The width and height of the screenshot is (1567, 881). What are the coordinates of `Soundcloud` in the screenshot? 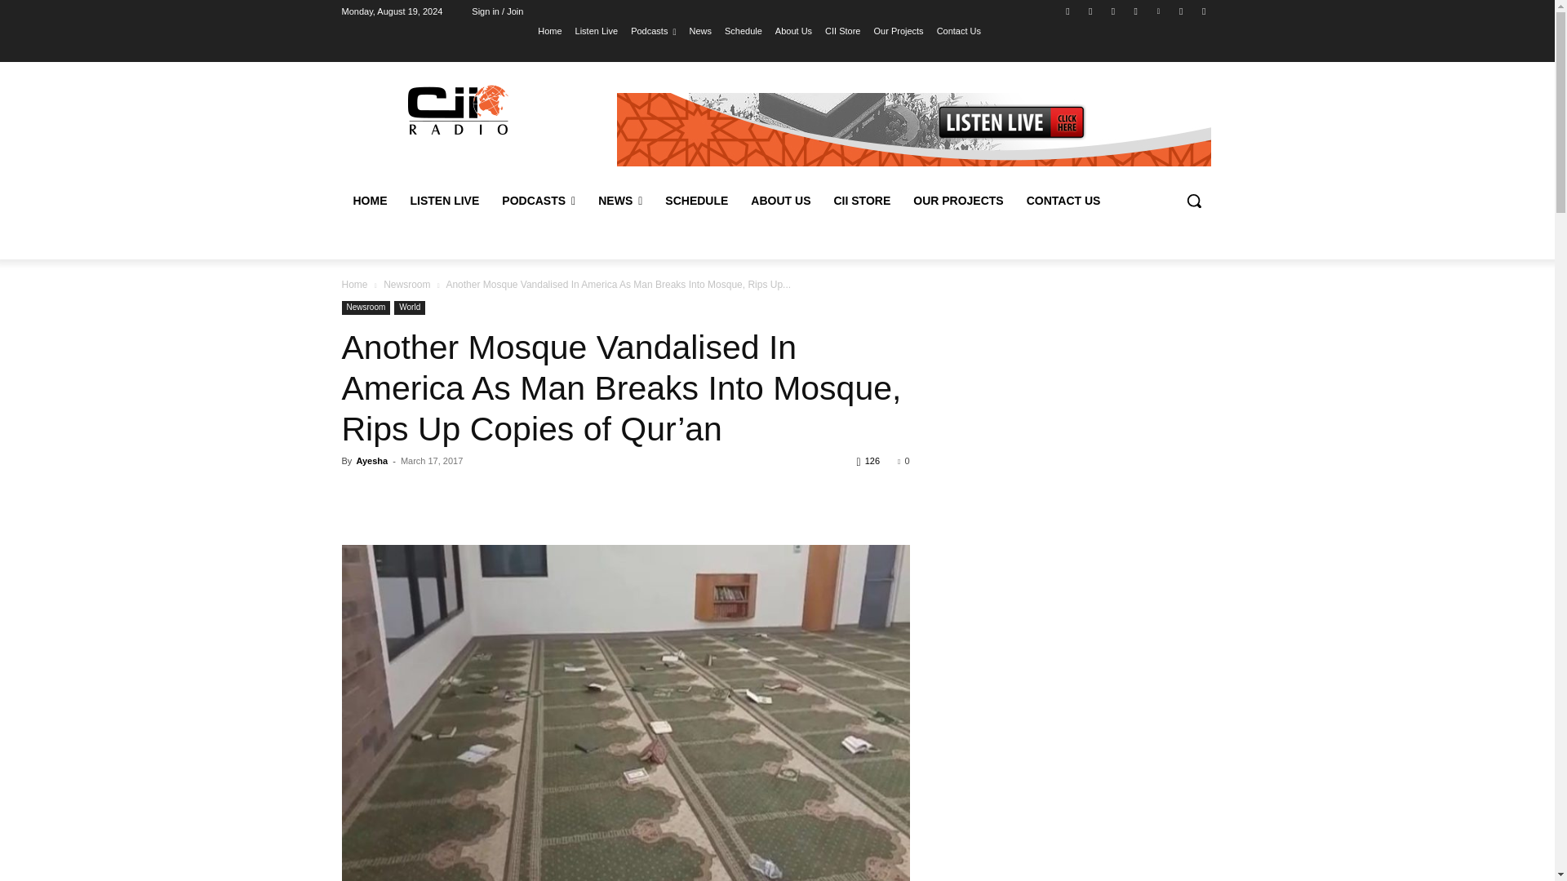 It's located at (1113, 11).